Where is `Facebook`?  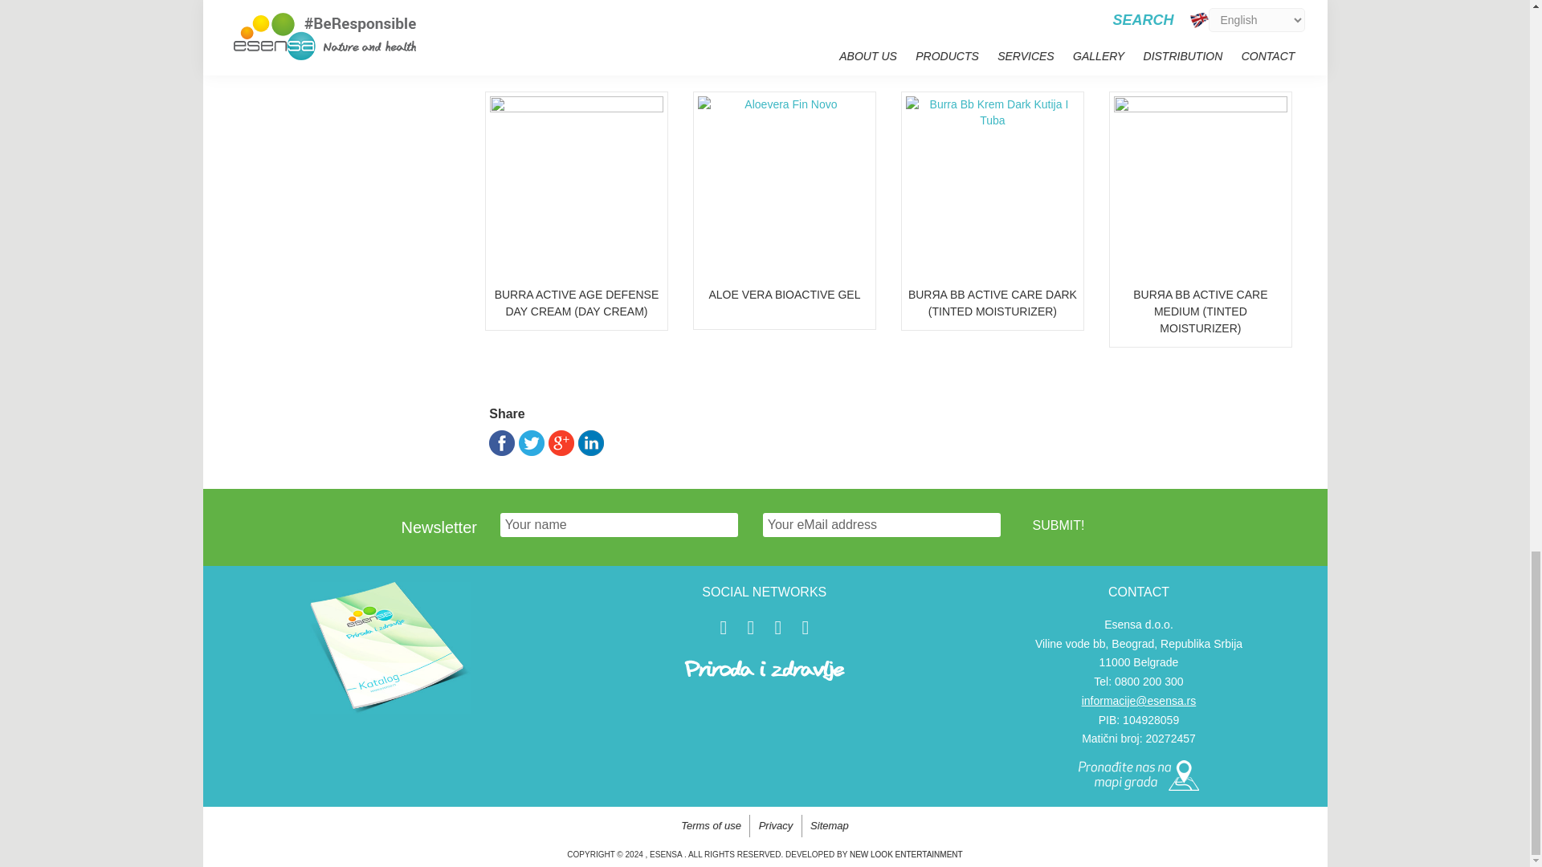 Facebook is located at coordinates (501, 443).